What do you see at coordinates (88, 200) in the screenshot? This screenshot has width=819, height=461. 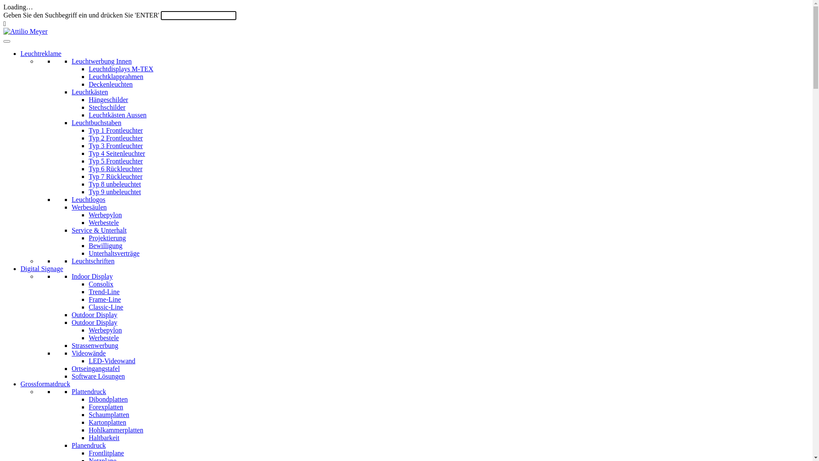 I see `Leuchtlogos` at bounding box center [88, 200].